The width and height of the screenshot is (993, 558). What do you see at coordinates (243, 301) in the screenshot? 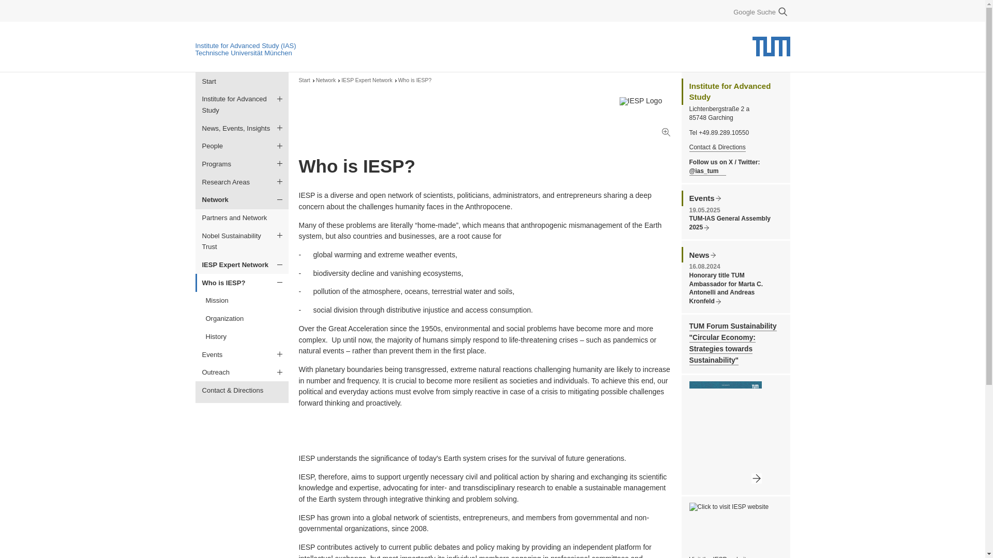
I see `Mission` at bounding box center [243, 301].